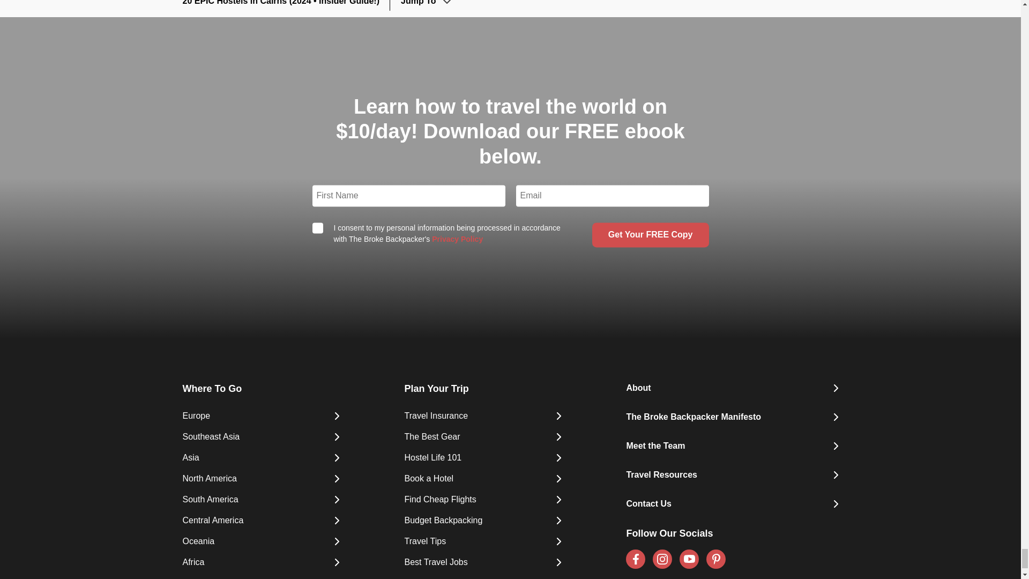 Image resolution: width=1029 pixels, height=579 pixels. What do you see at coordinates (317, 228) in the screenshot?
I see `1` at bounding box center [317, 228].